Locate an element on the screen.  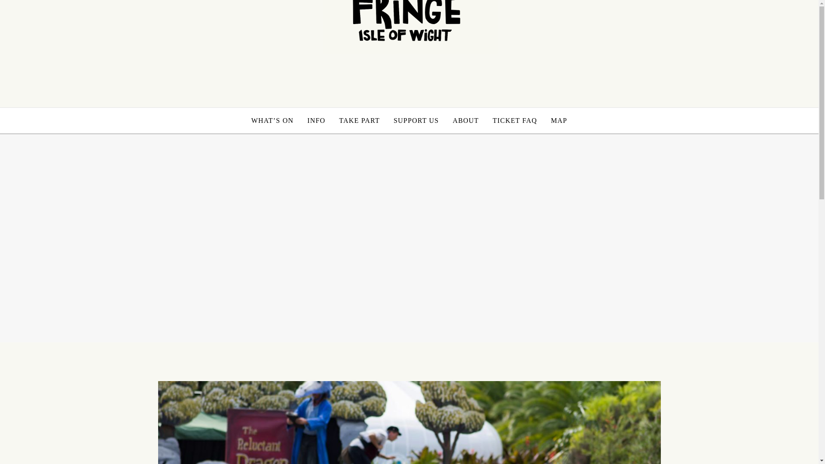
MAP is located at coordinates (559, 120).